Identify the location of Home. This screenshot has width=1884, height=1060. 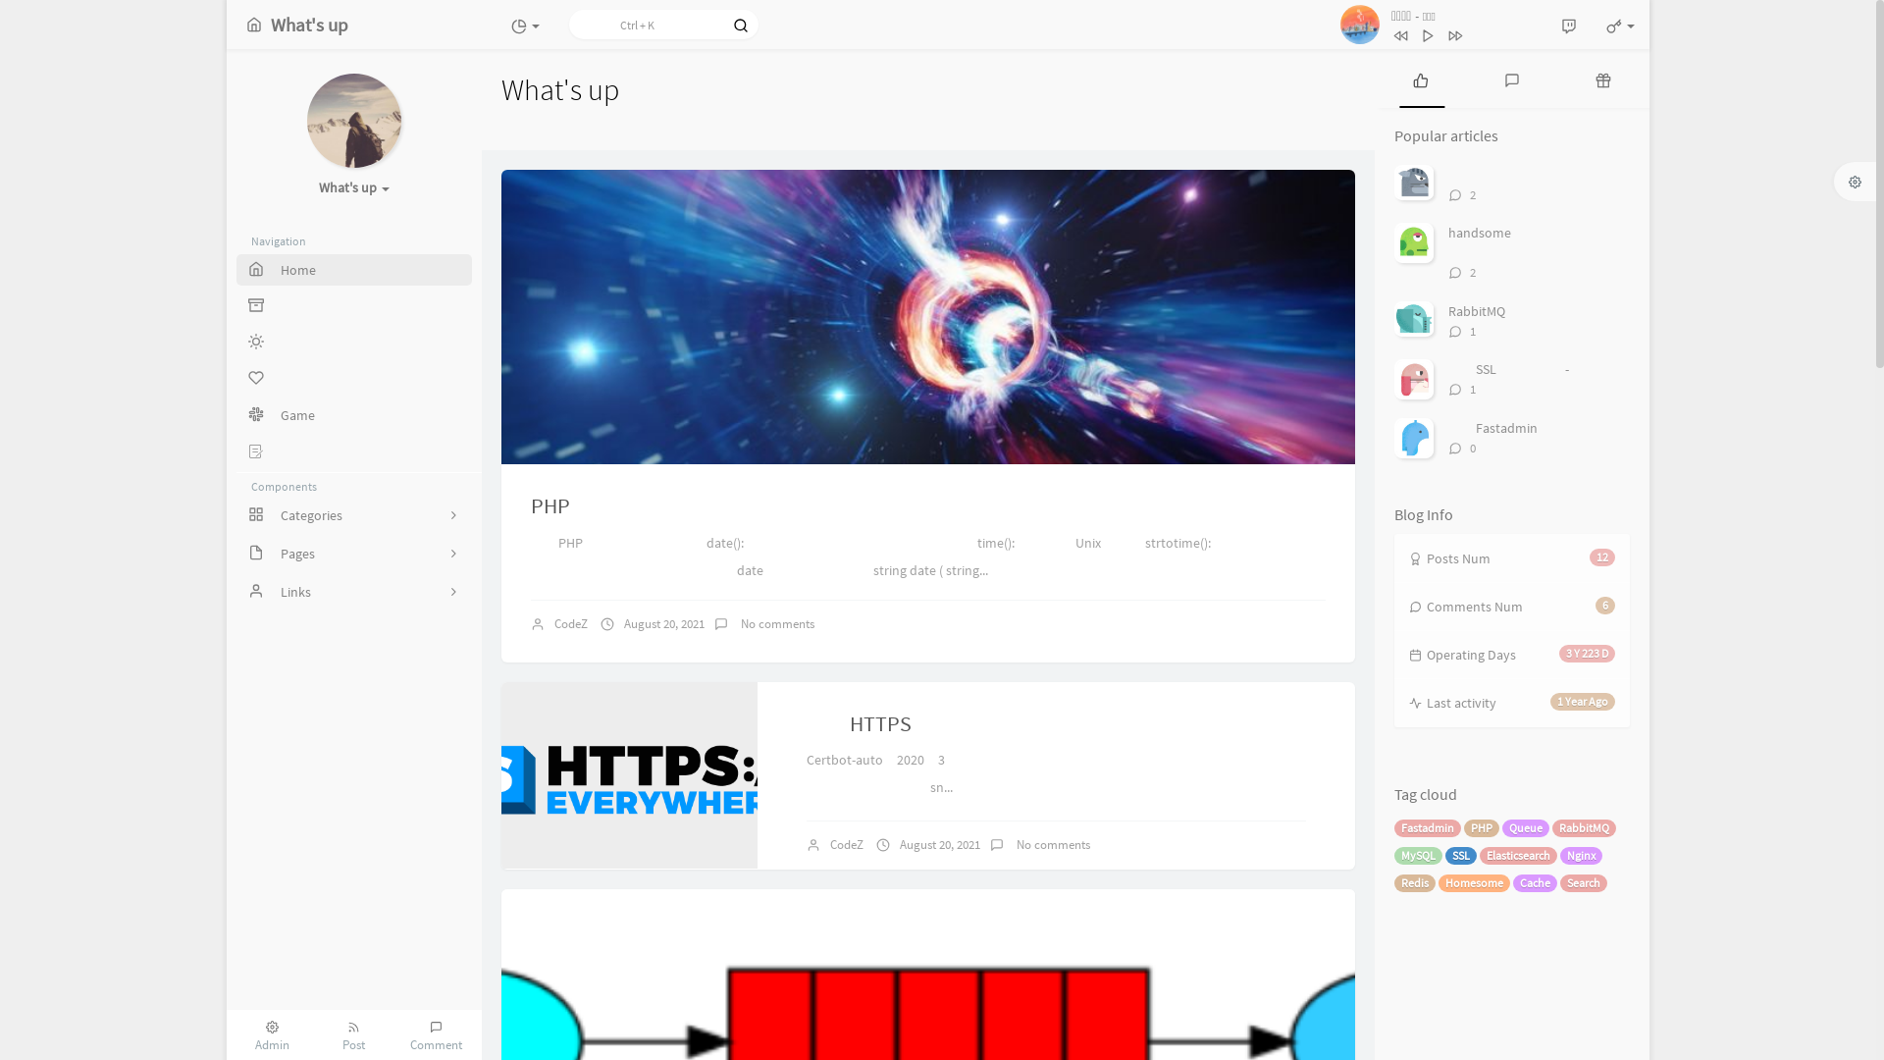
(354, 270).